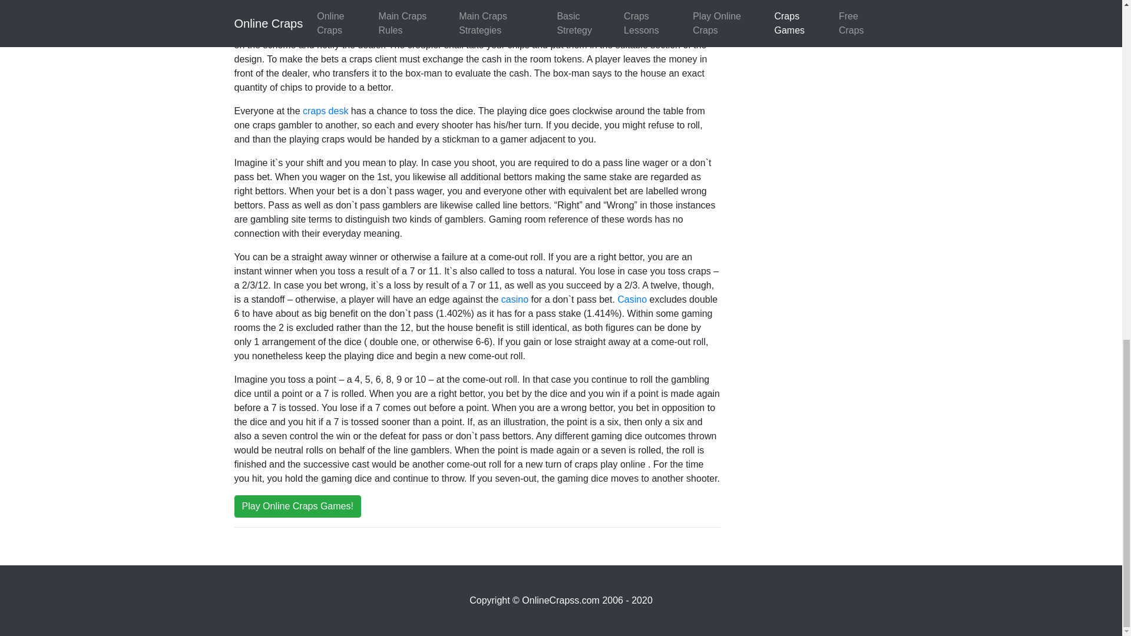 This screenshot has height=636, width=1131. I want to click on casino, so click(514, 299).